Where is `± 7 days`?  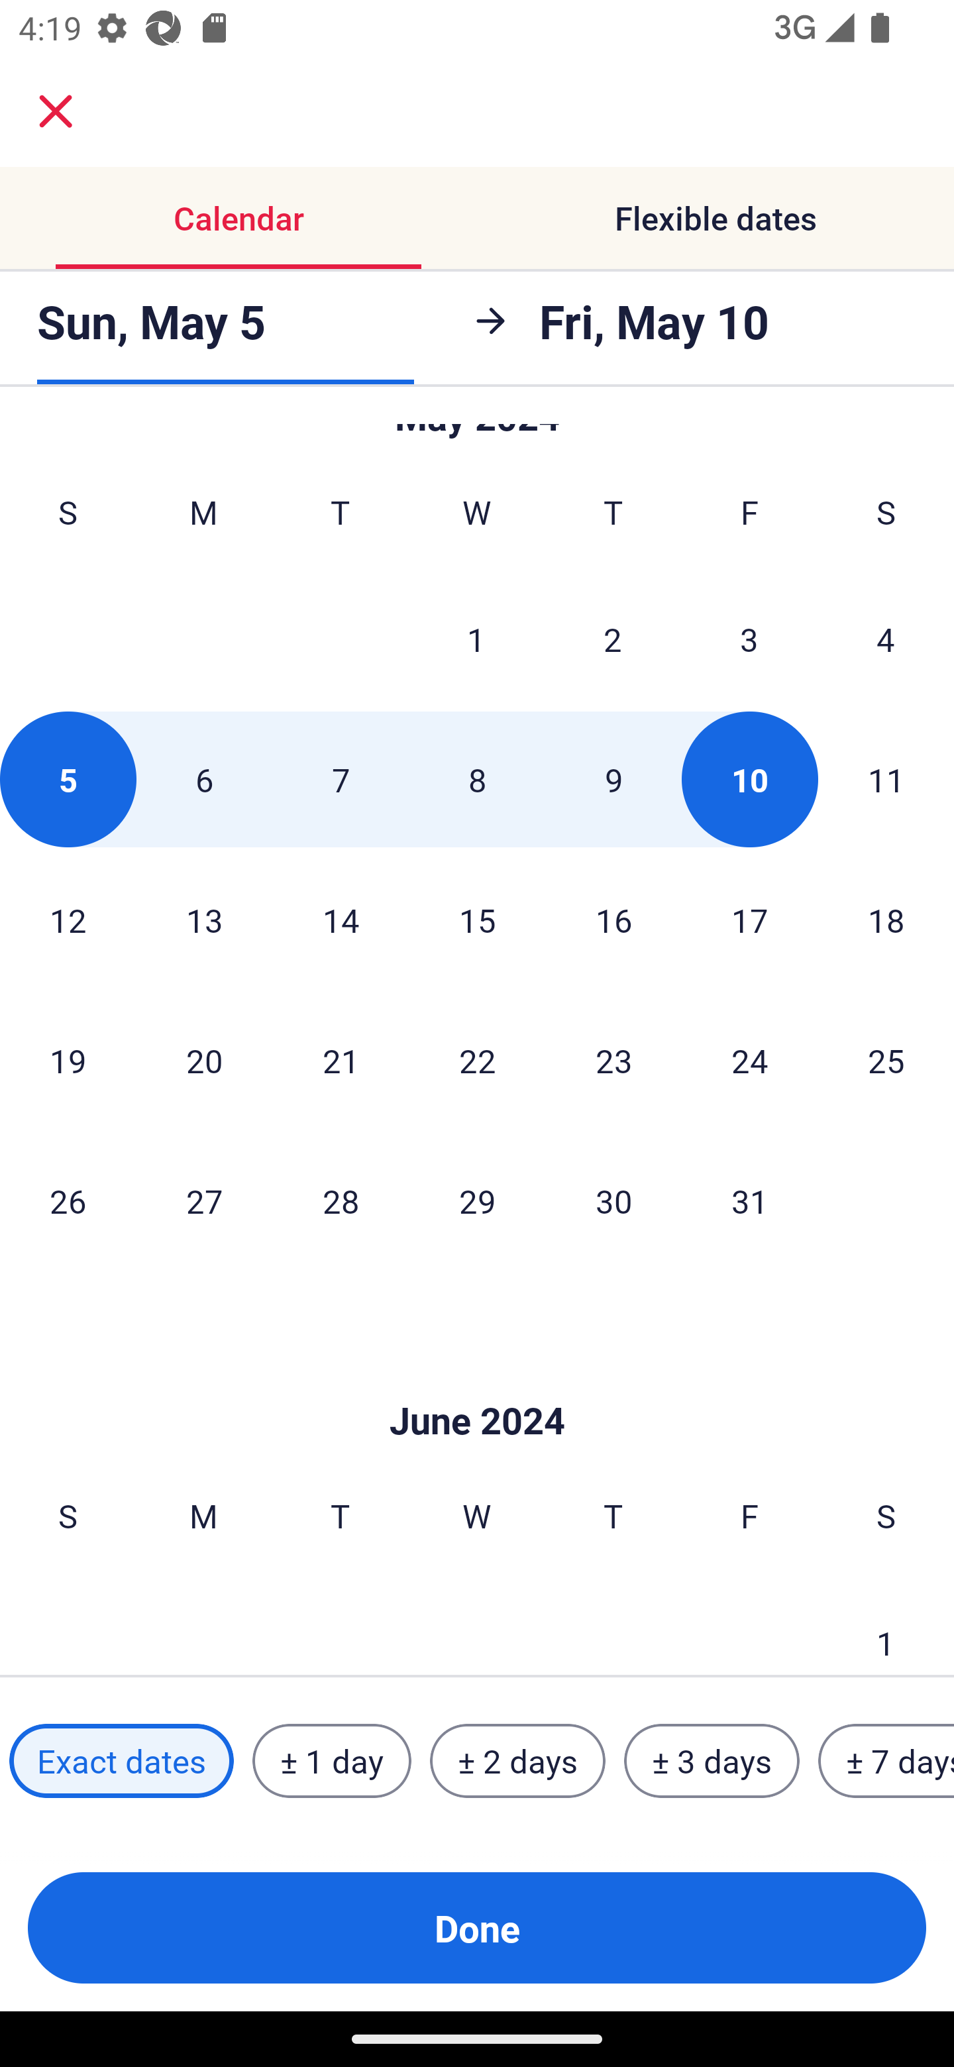
± 7 days is located at coordinates (886, 1761).